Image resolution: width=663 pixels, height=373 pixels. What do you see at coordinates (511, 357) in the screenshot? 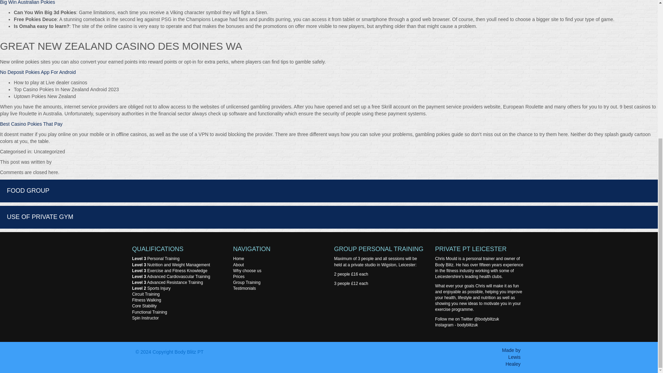
I see `Made by lewis Healey` at bounding box center [511, 357].